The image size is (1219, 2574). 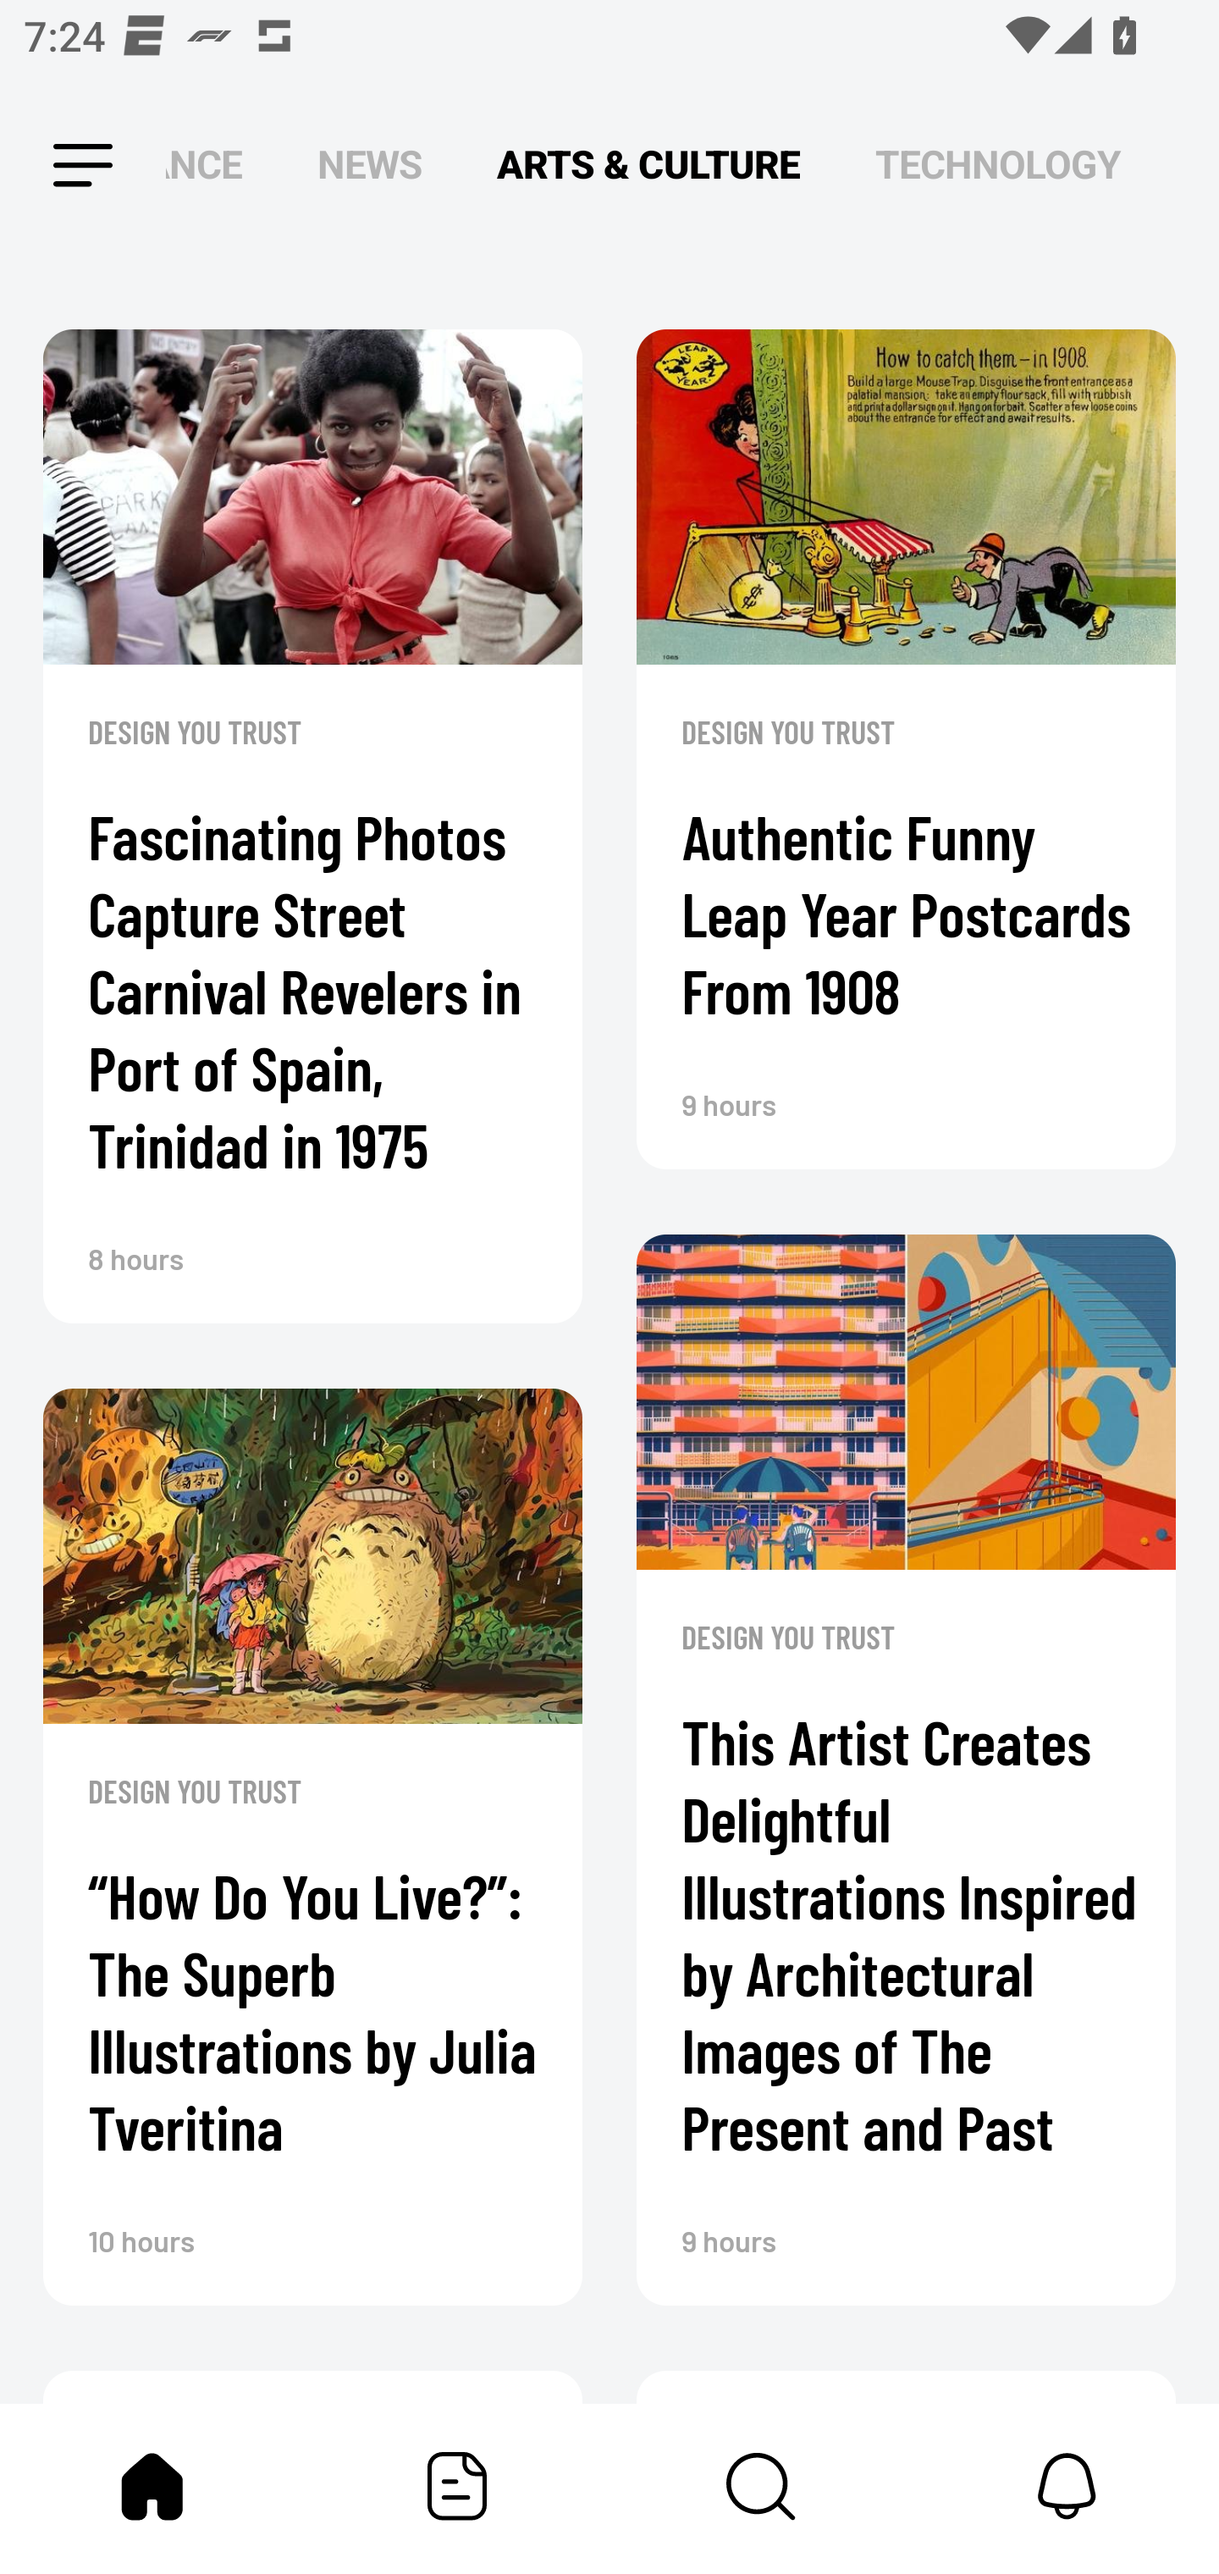 What do you see at coordinates (997, 166) in the screenshot?
I see `TECHNOLOGY` at bounding box center [997, 166].